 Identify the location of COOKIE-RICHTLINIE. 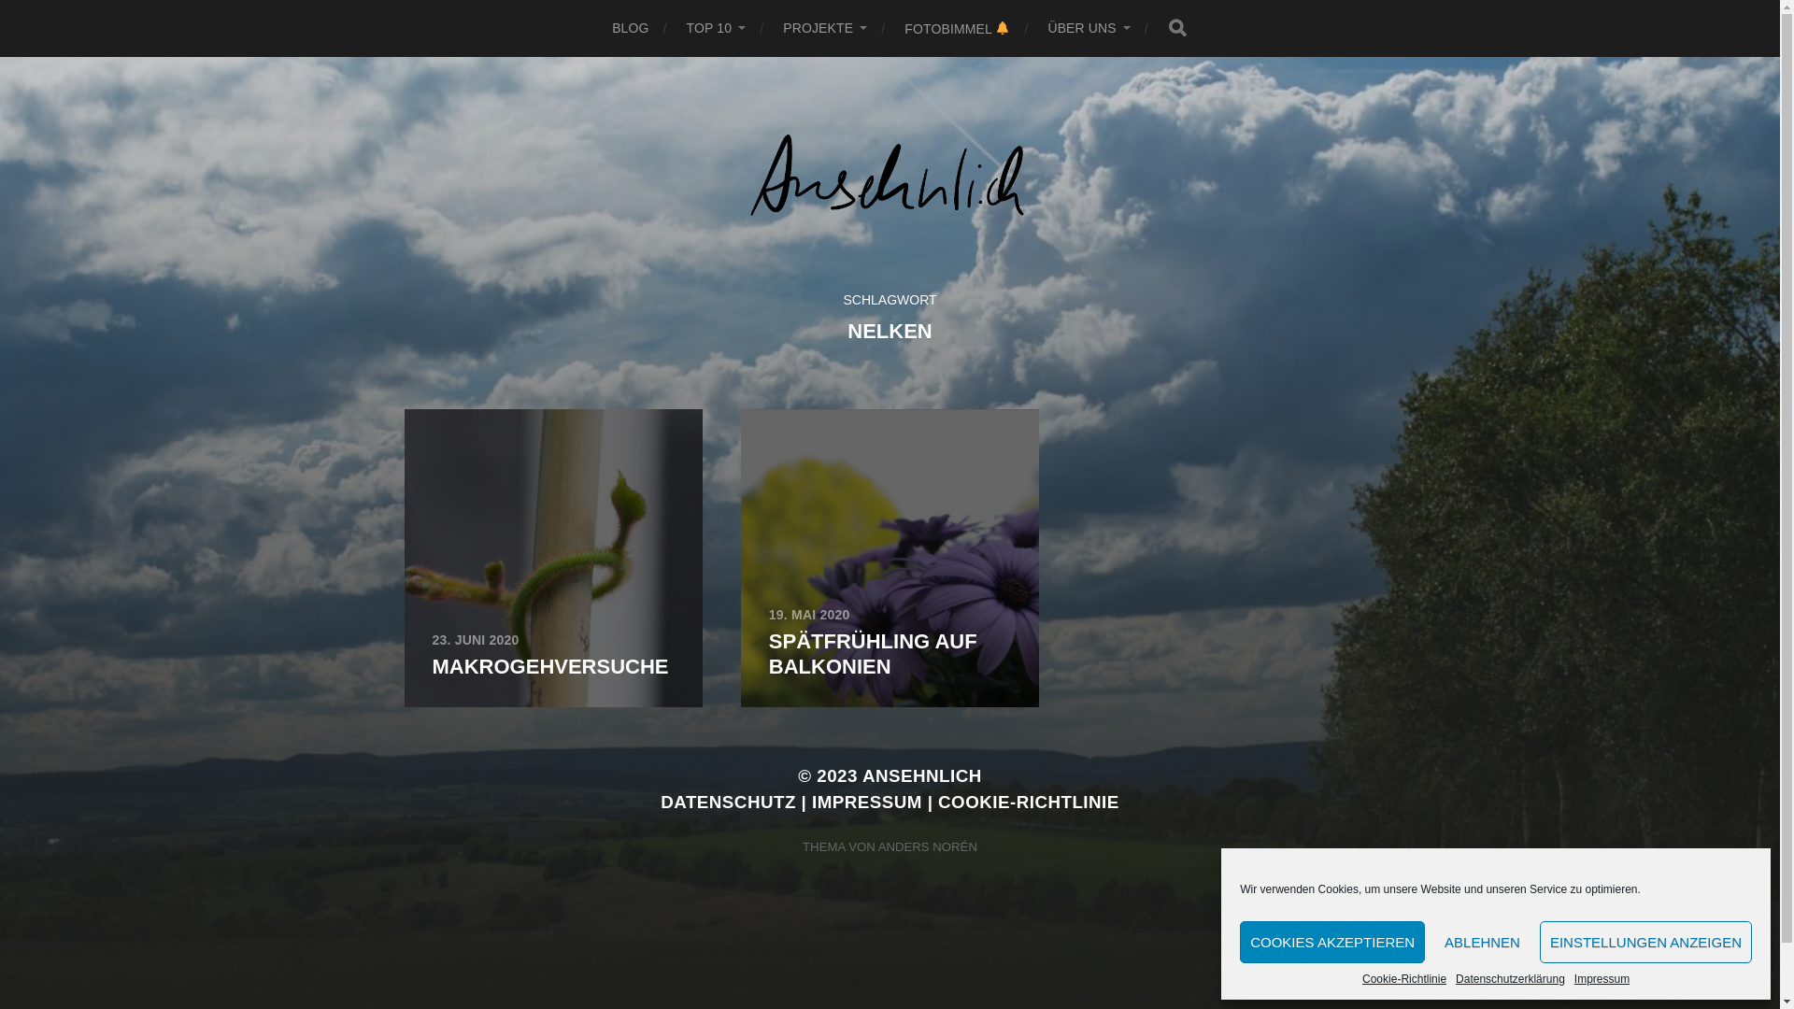
(1029, 802).